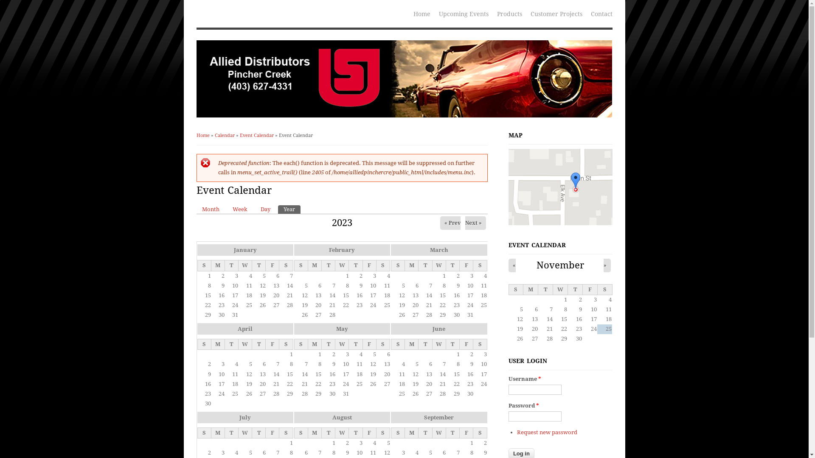  What do you see at coordinates (560, 265) in the screenshot?
I see `November` at bounding box center [560, 265].